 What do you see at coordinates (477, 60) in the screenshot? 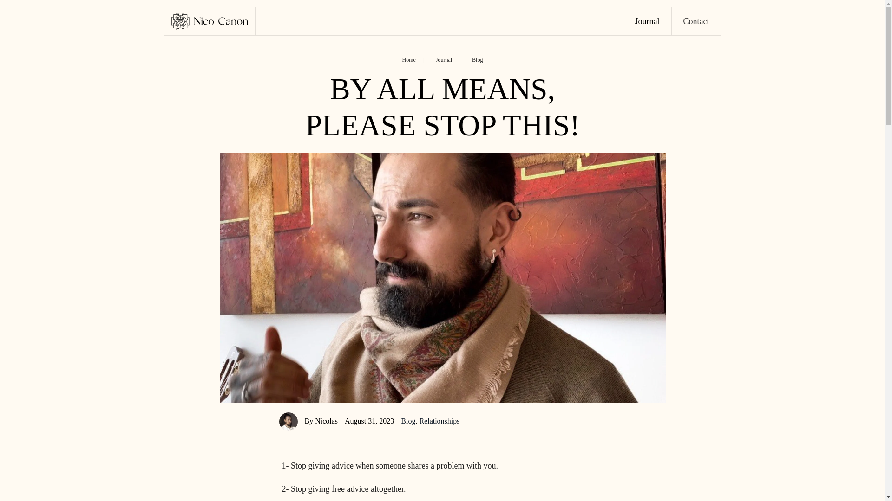
I see `Blog` at bounding box center [477, 60].